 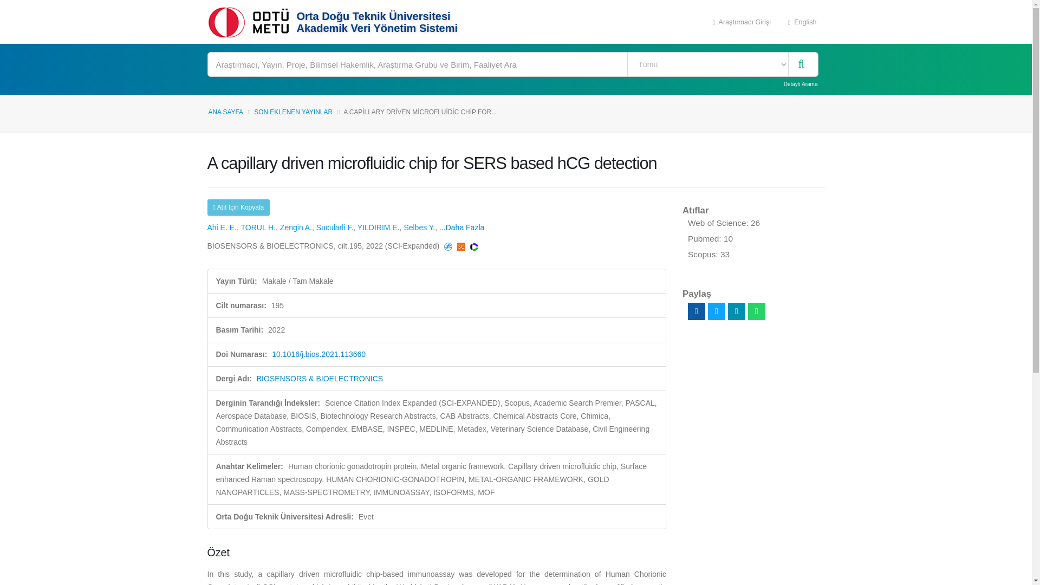 I want to click on Selbes Y., so click(x=419, y=227).